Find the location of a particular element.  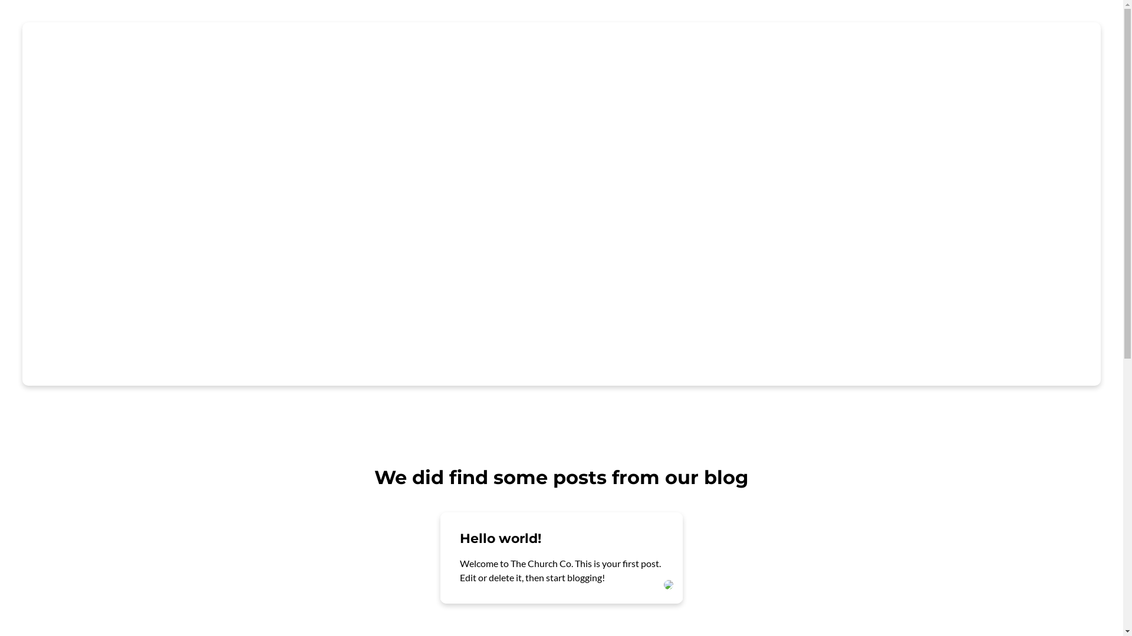

BACK TO HOME is located at coordinates (203, 330).